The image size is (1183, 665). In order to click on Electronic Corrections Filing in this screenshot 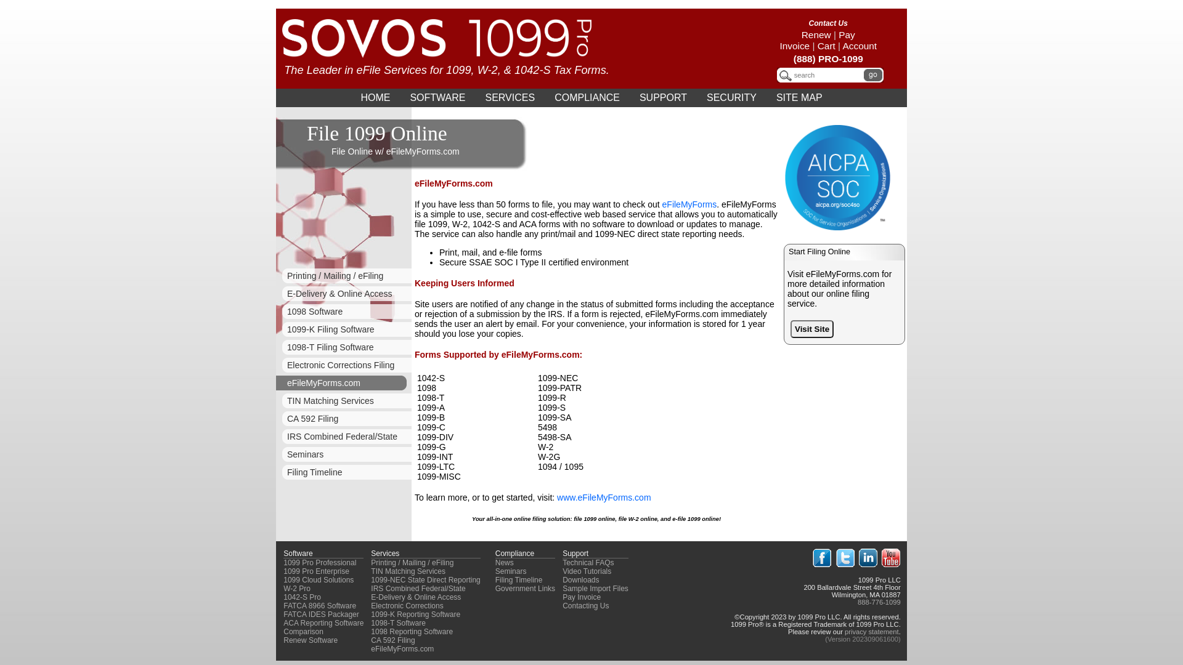, I will do `click(344, 365)`.